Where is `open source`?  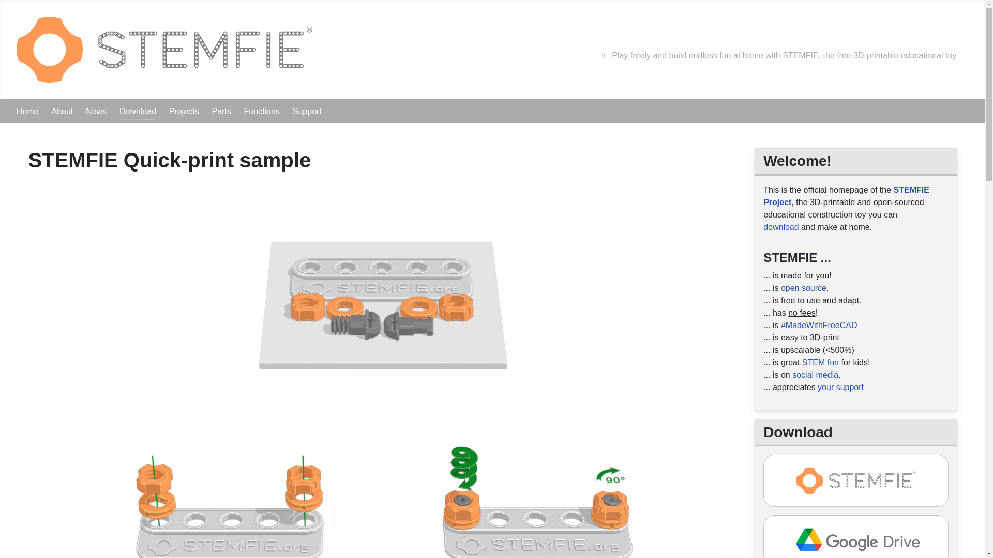 open source is located at coordinates (803, 287).